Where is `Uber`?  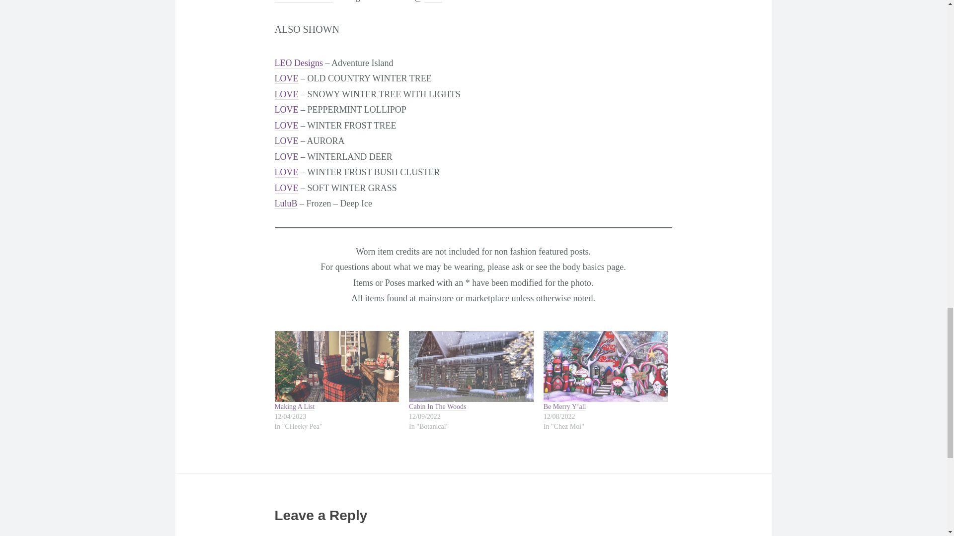
Uber is located at coordinates (433, 1).